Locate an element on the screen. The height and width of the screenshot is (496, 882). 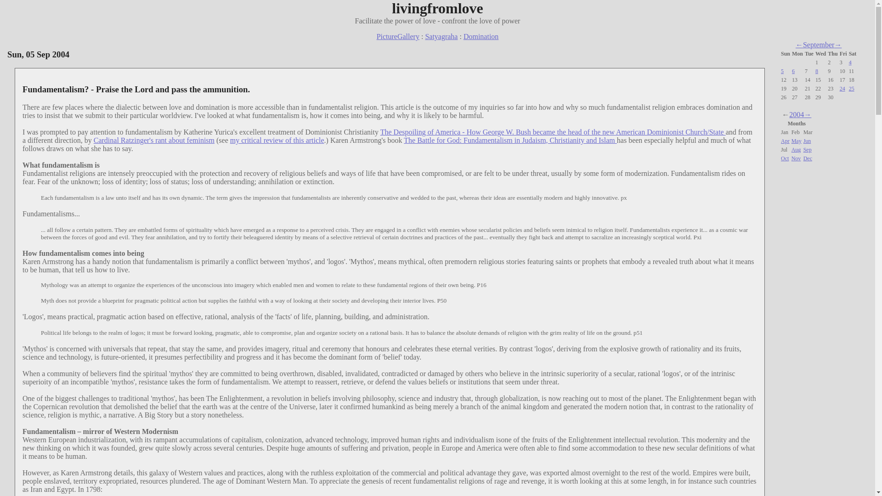
Cardinal Ratzinger's rant about feminism is located at coordinates (153, 141).